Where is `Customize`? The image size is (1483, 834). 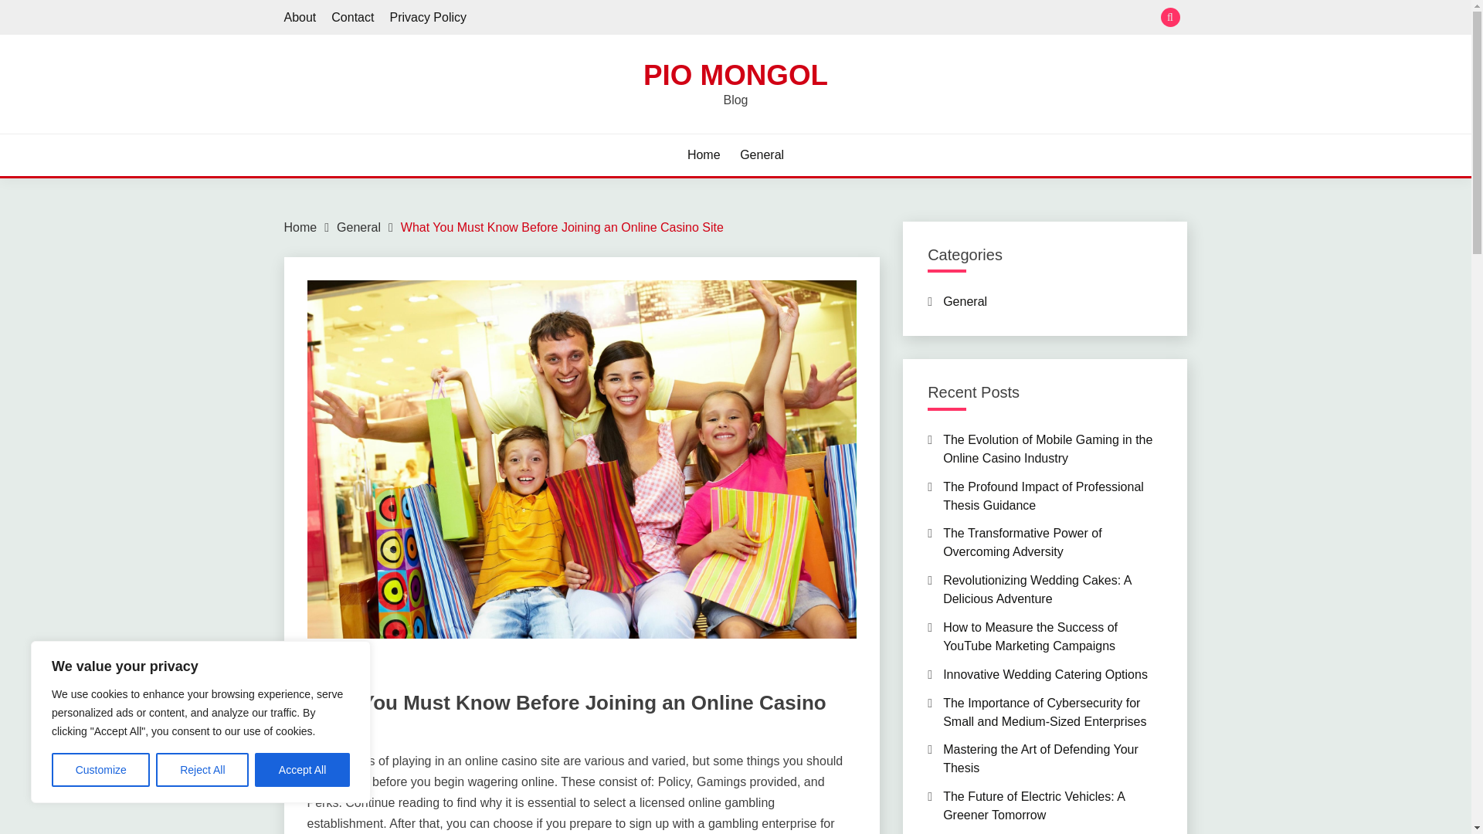
Customize is located at coordinates (100, 770).